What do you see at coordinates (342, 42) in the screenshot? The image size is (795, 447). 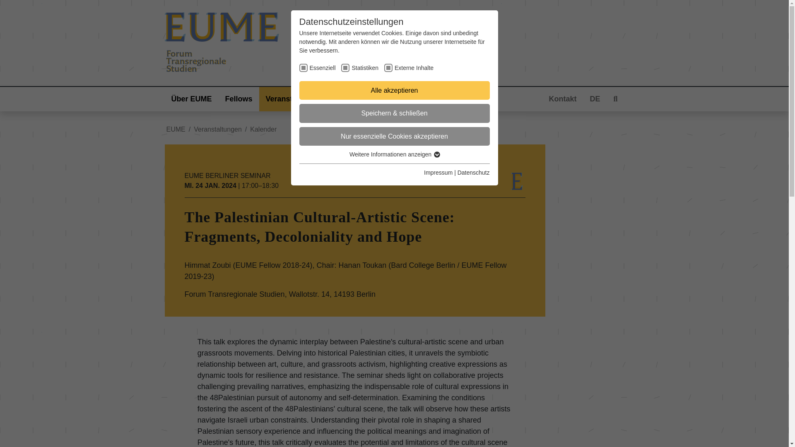 I see `Startseite` at bounding box center [342, 42].